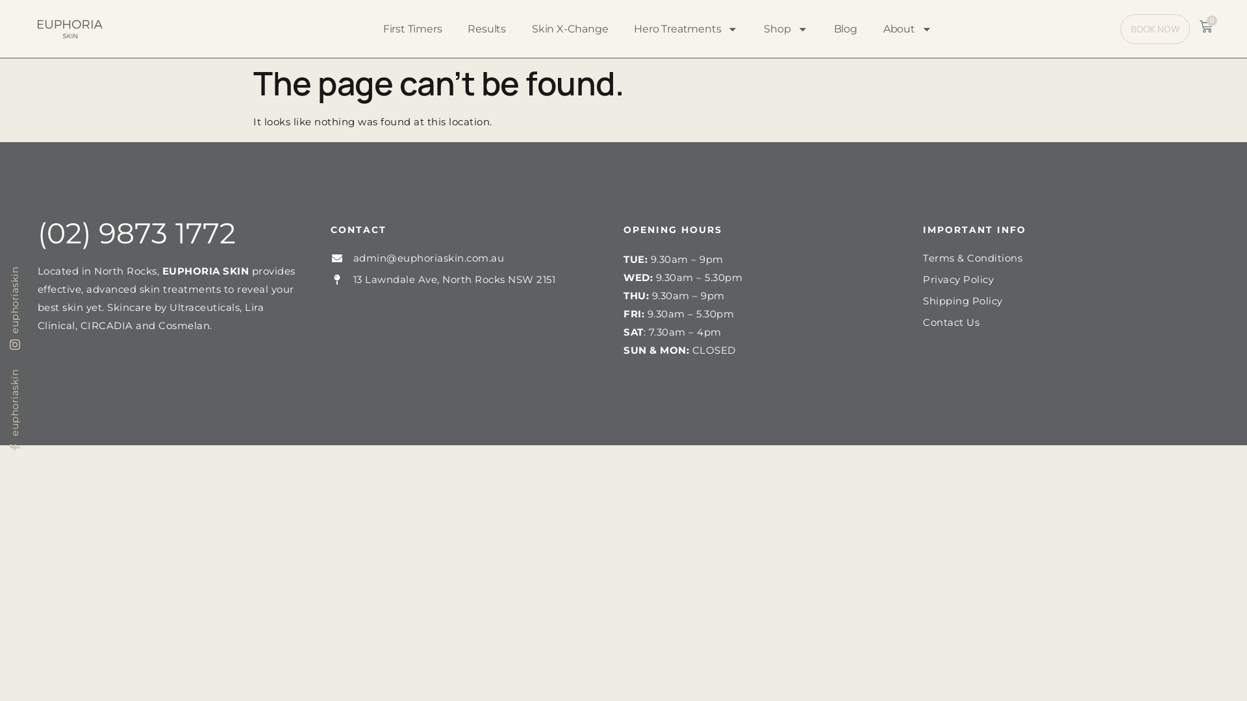  Describe the element at coordinates (786, 29) in the screenshot. I see `Shop` at that location.